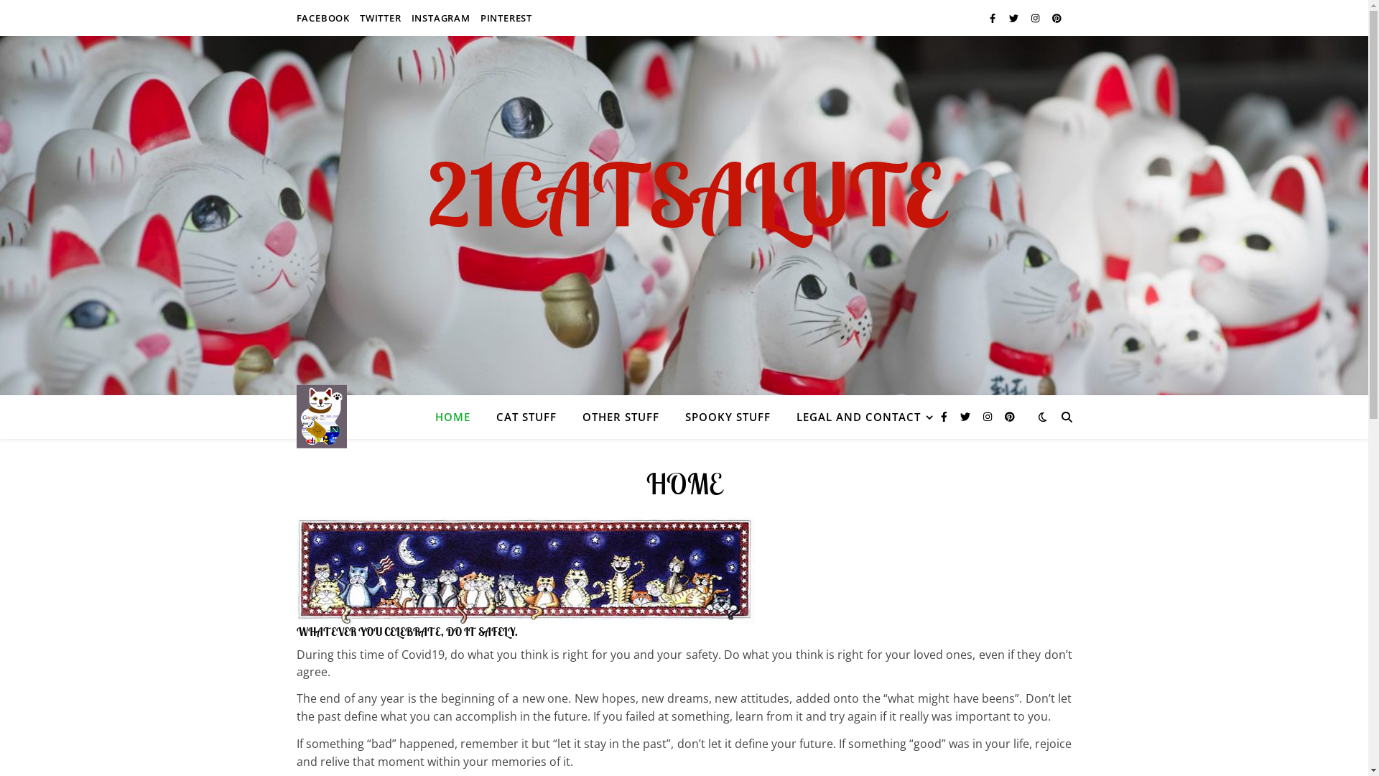 Image resolution: width=1379 pixels, height=776 pixels. I want to click on 21CATSALUTE, so click(684, 194).